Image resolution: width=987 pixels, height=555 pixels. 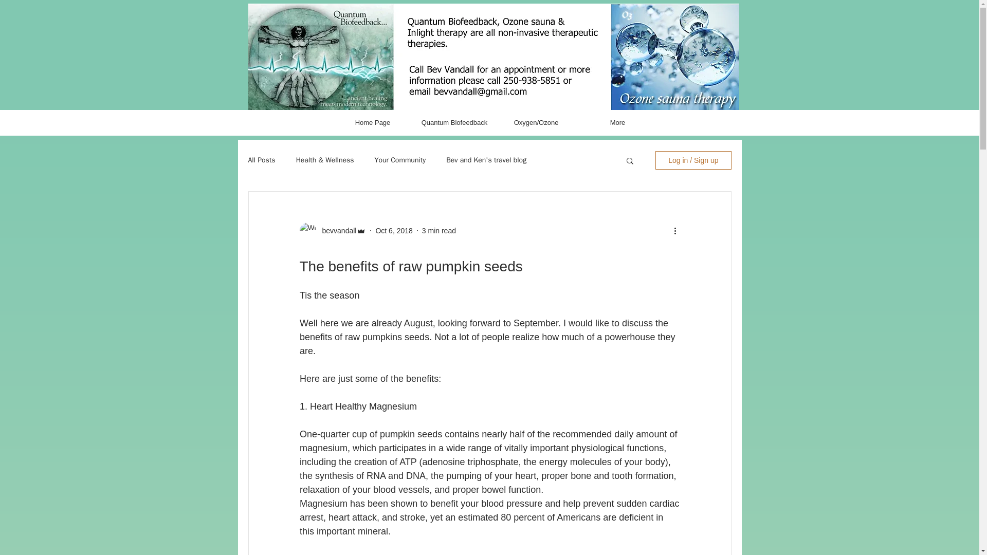 What do you see at coordinates (261, 160) in the screenshot?
I see `All Posts` at bounding box center [261, 160].